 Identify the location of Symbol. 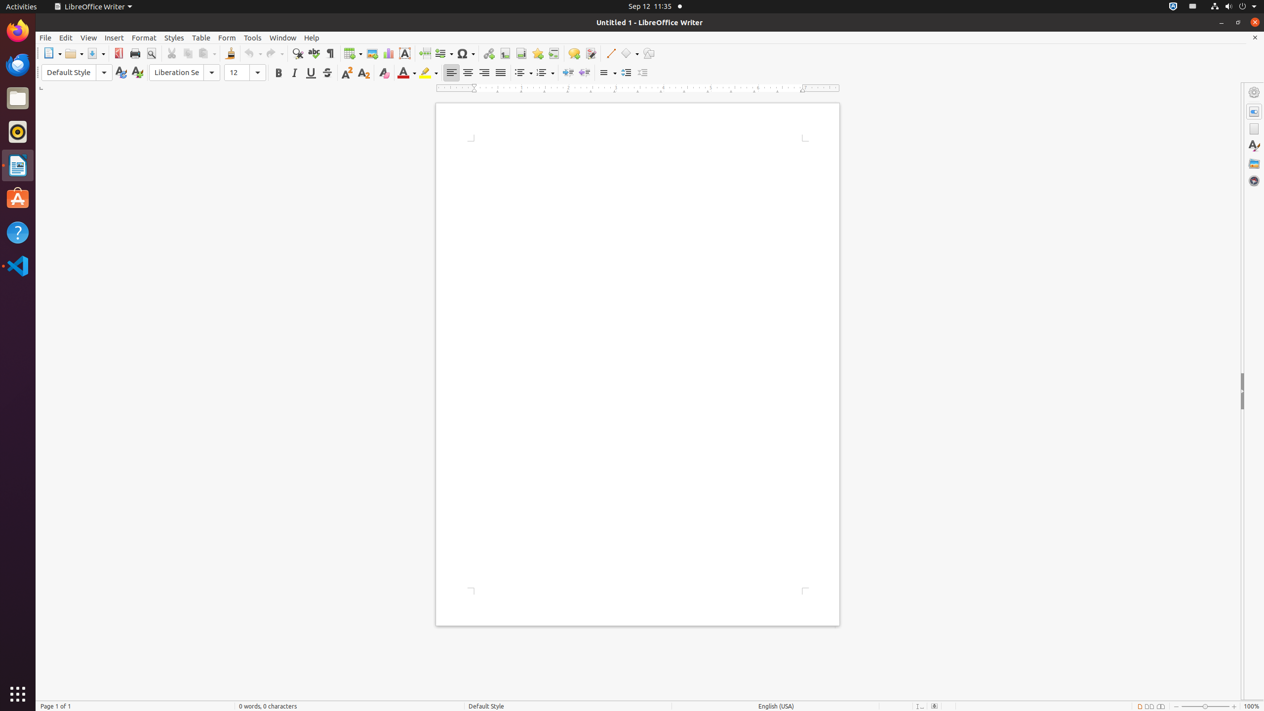
(466, 53).